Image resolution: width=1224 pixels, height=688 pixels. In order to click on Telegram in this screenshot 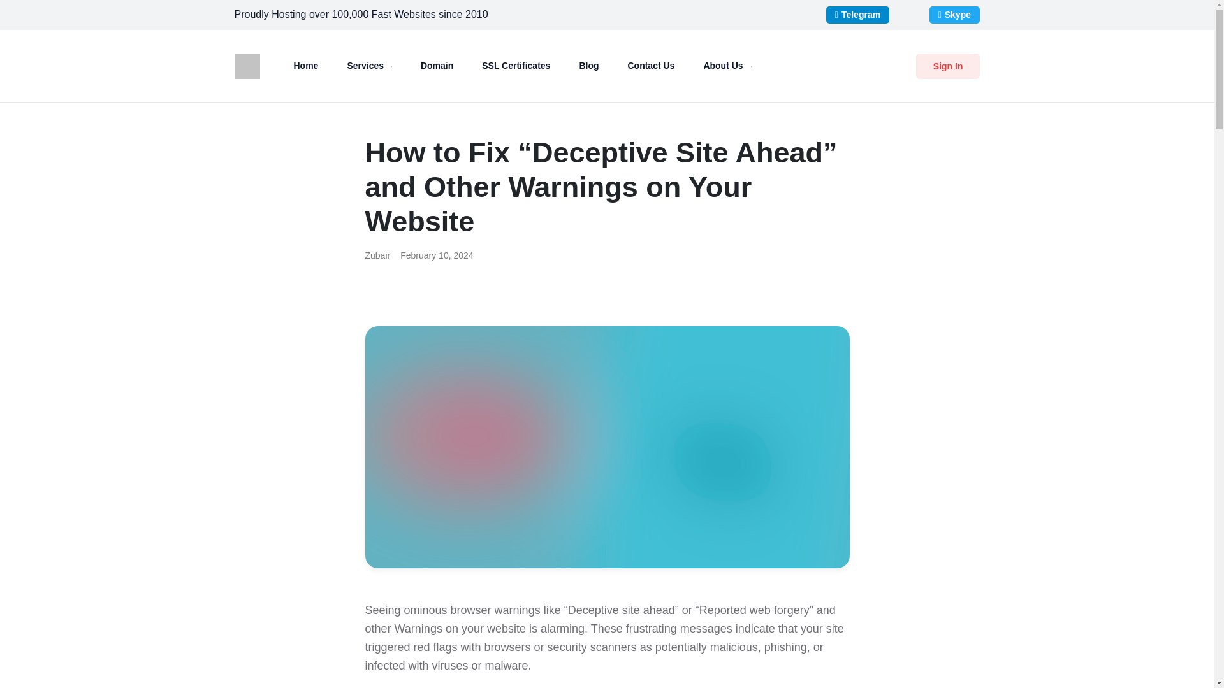, I will do `click(858, 14)`.